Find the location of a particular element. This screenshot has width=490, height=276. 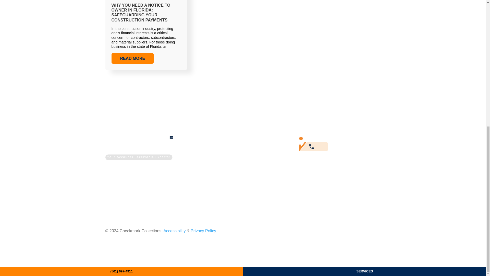

Services is located at coordinates (210, 159).